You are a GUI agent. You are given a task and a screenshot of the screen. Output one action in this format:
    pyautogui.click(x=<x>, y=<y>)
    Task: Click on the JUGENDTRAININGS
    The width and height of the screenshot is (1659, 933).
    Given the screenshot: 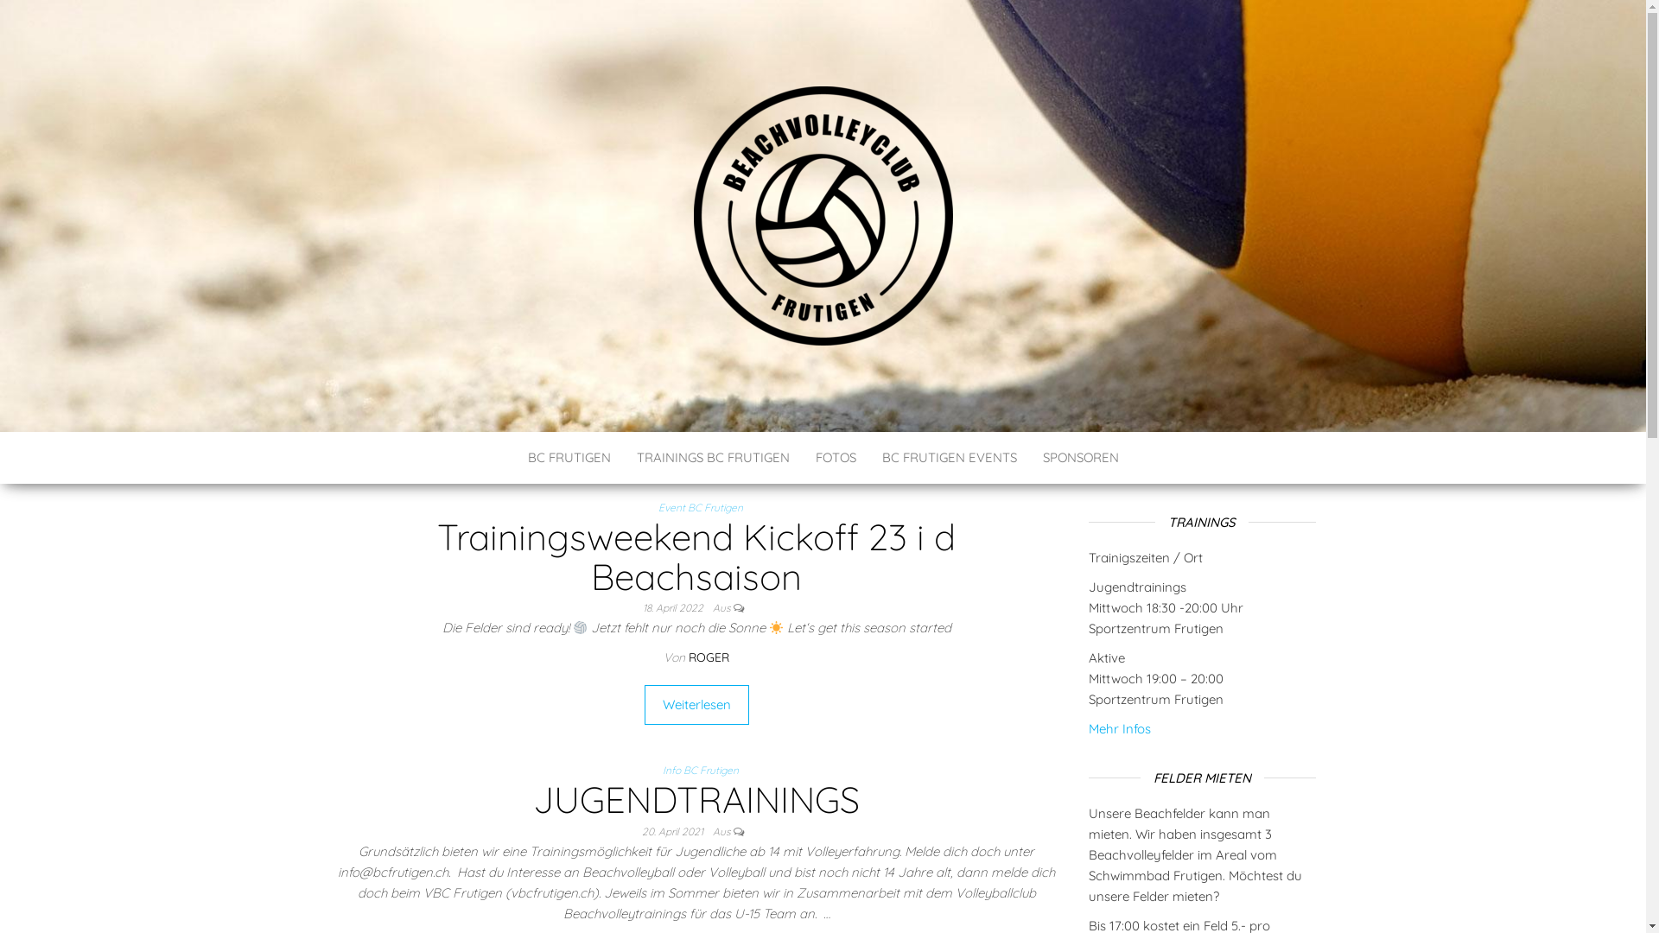 What is the action you would take?
    pyautogui.click(x=696, y=800)
    